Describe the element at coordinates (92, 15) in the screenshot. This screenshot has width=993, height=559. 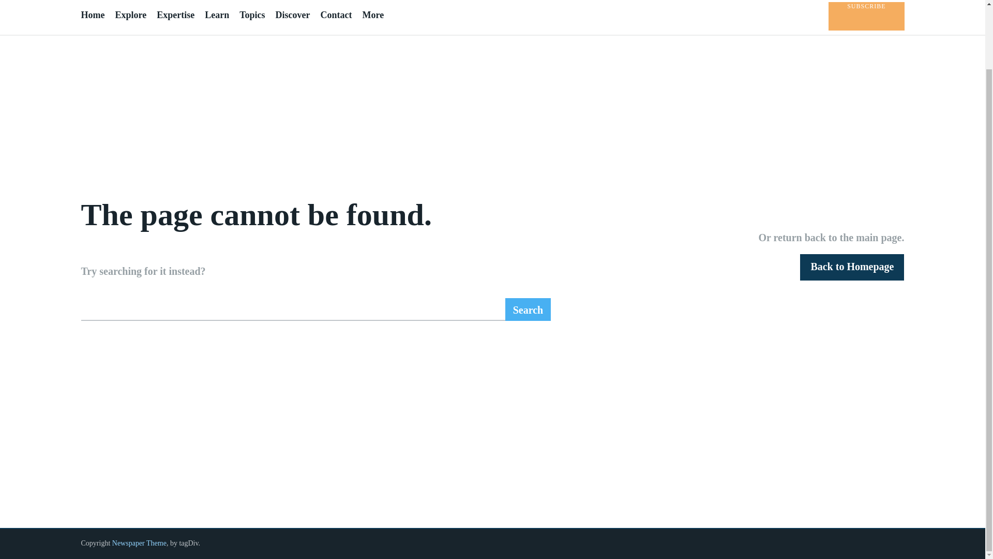
I see `Home` at that location.